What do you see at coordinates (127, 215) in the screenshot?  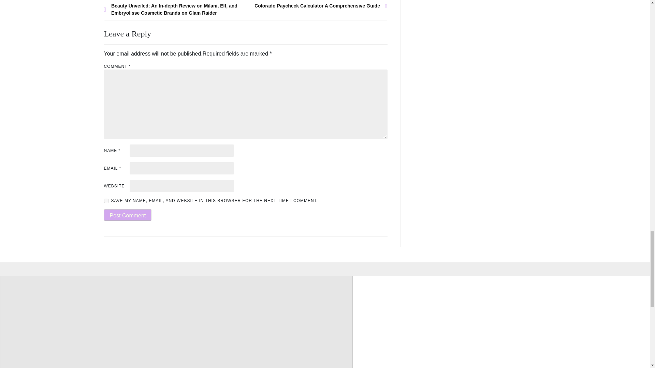 I see `Post Comment` at bounding box center [127, 215].